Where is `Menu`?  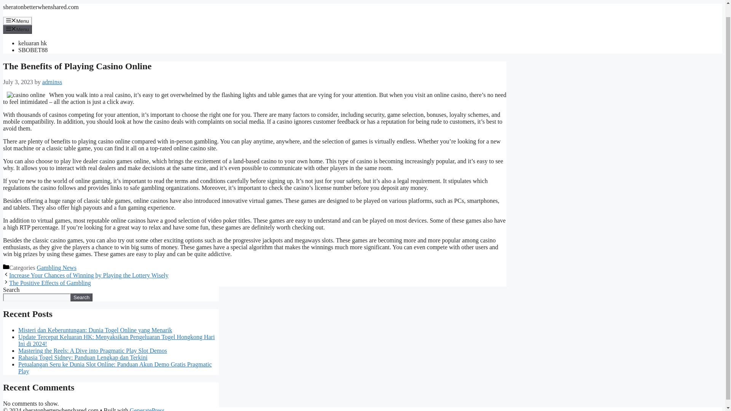
Menu is located at coordinates (18, 21).